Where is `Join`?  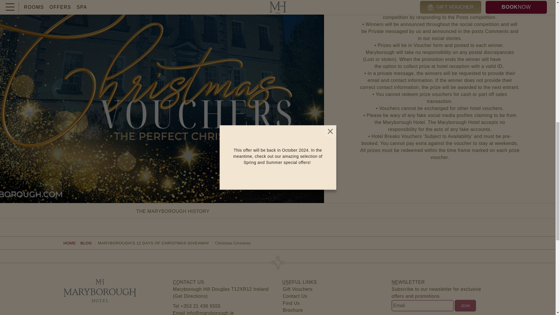
Join is located at coordinates (465, 306).